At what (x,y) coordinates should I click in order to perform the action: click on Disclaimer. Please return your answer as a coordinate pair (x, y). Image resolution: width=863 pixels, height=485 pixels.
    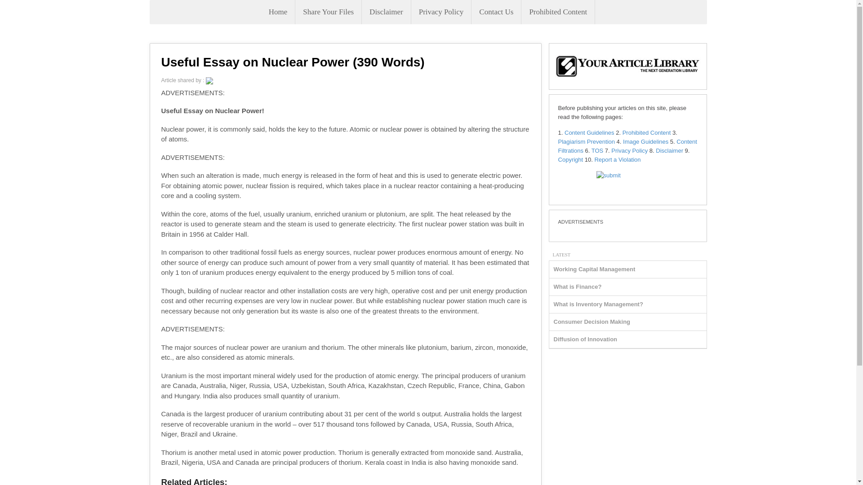
    Looking at the image, I should click on (670, 151).